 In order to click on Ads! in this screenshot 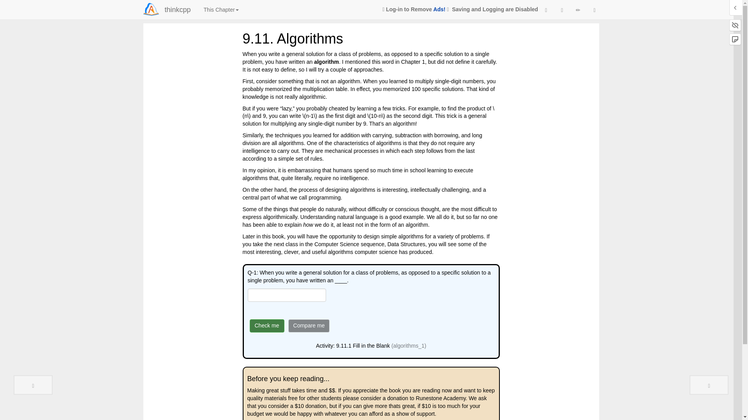, I will do `click(439, 9)`.